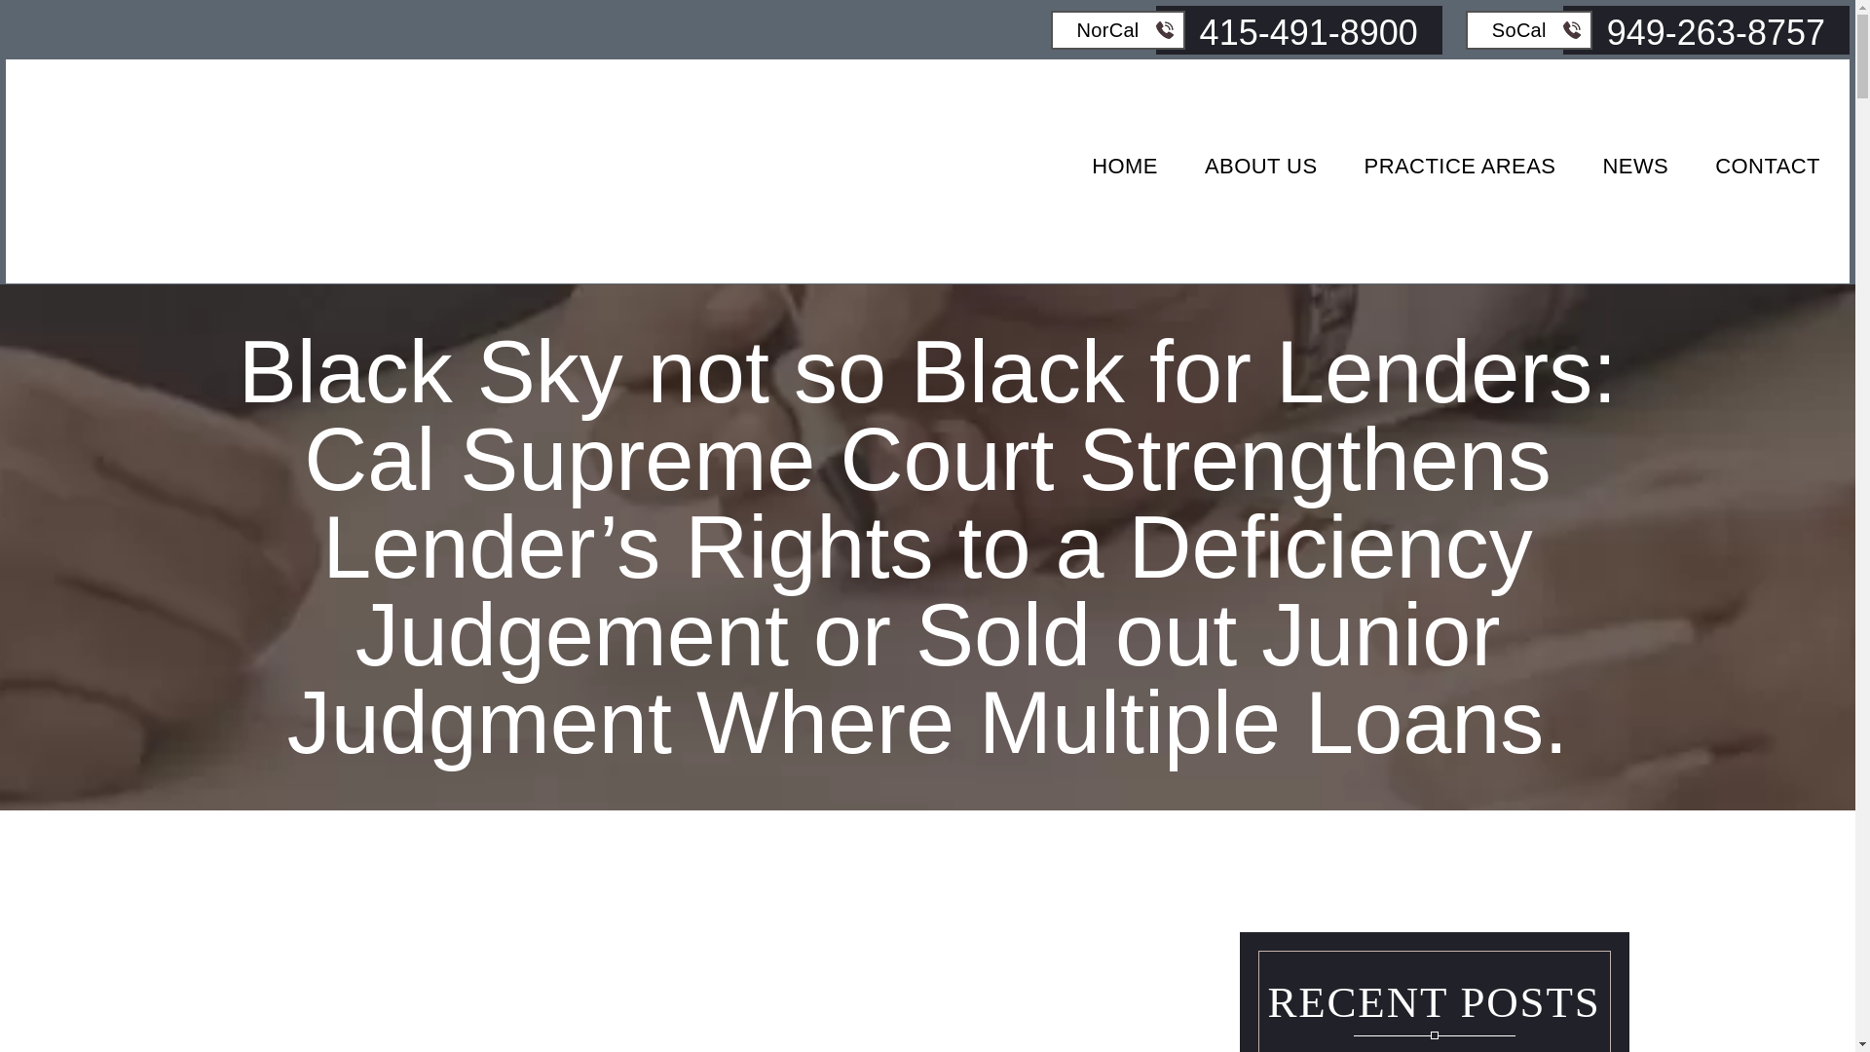 Image resolution: width=1870 pixels, height=1052 pixels. What do you see at coordinates (1260, 175) in the screenshot?
I see `ABOUT US` at bounding box center [1260, 175].